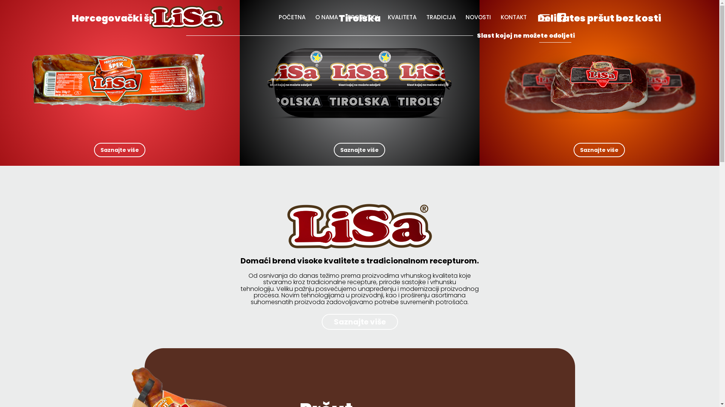 The width and height of the screenshot is (725, 407). What do you see at coordinates (514, 17) in the screenshot?
I see `KONTAKT` at bounding box center [514, 17].